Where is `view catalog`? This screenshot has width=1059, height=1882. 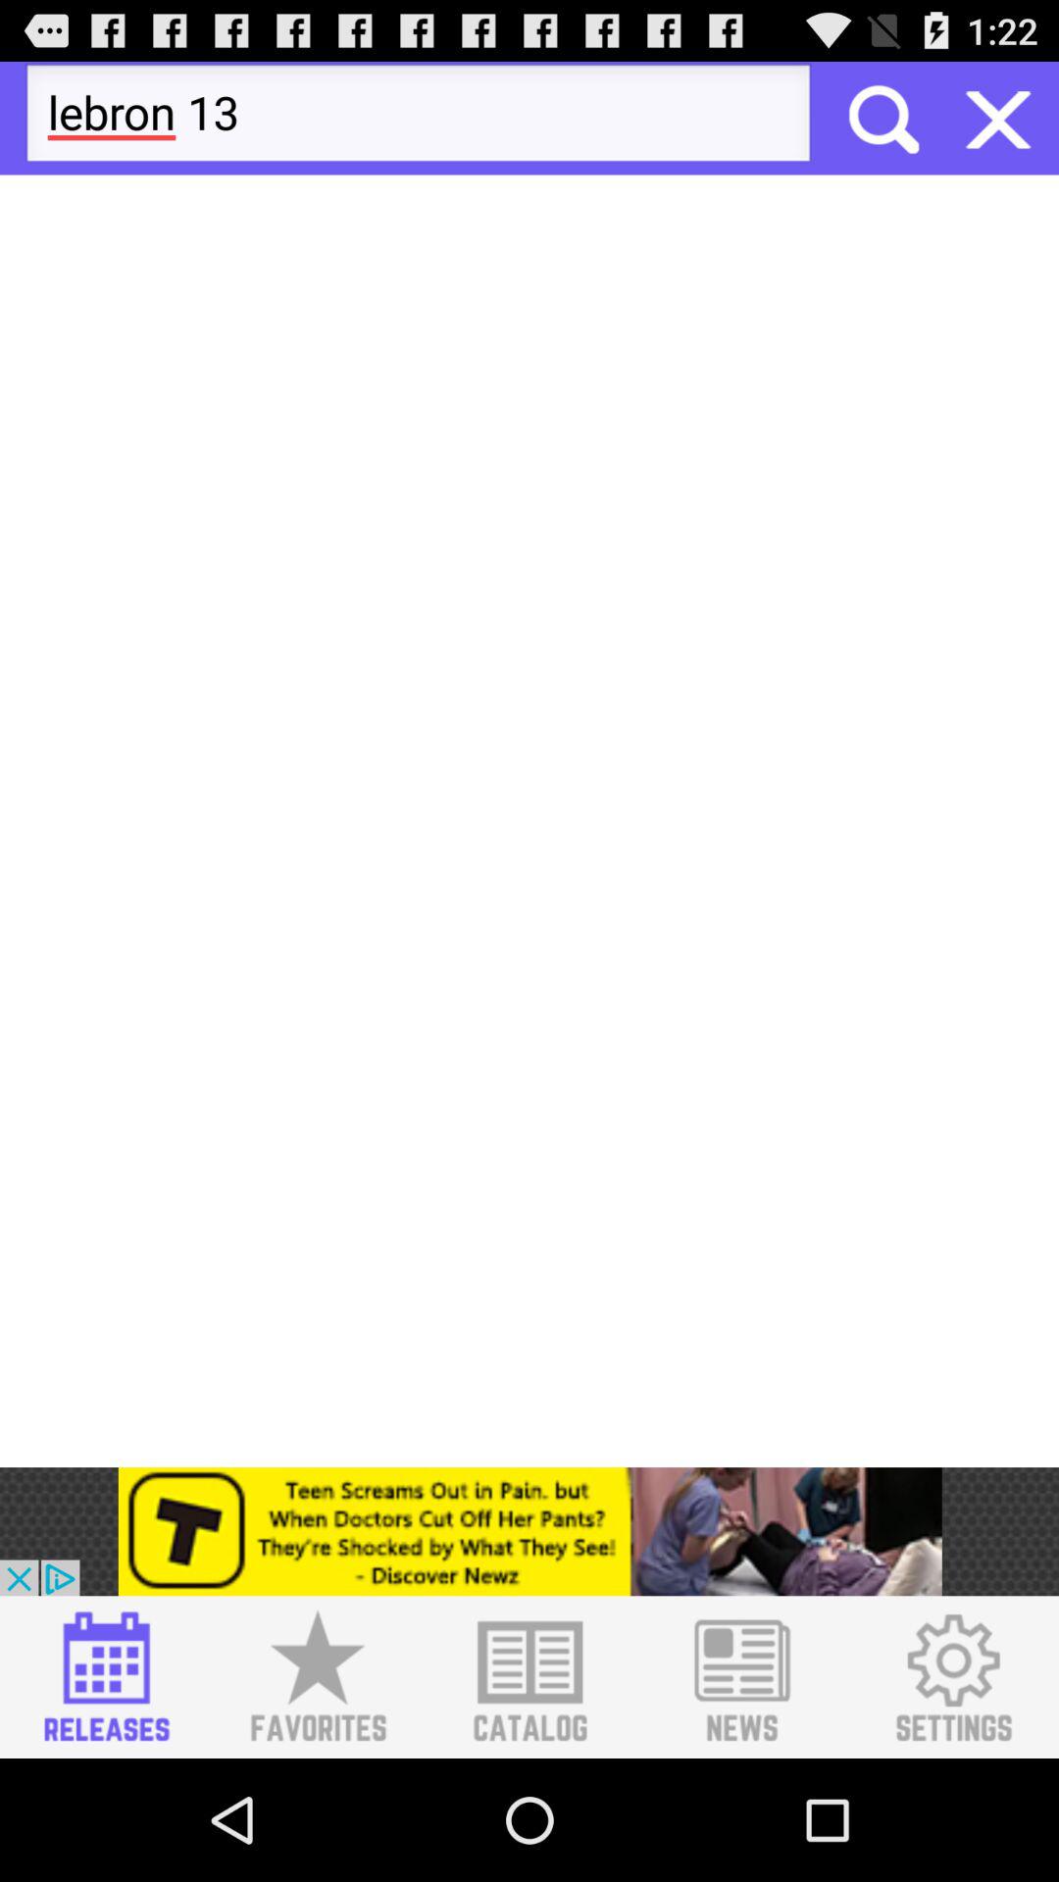 view catalog is located at coordinates (529, 1677).